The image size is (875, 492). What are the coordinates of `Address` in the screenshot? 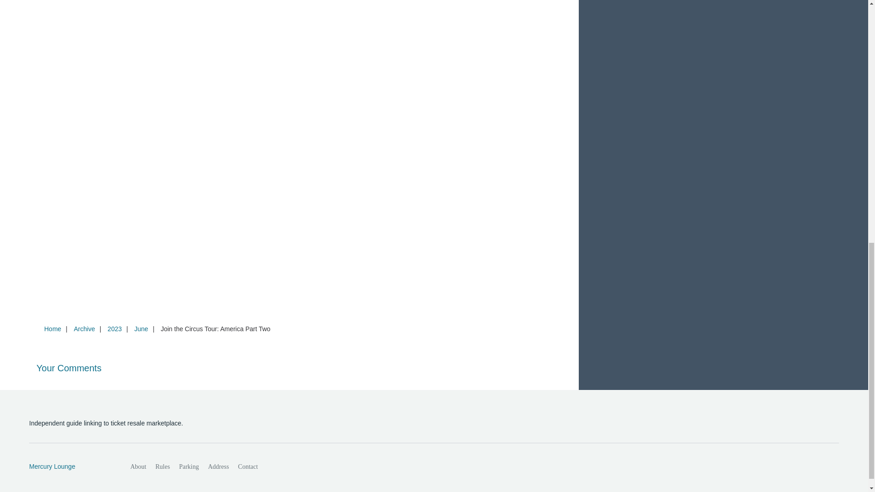 It's located at (218, 467).